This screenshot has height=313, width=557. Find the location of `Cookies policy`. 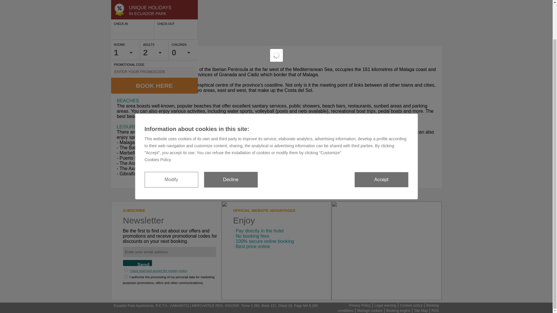

Cookies policy is located at coordinates (411, 305).